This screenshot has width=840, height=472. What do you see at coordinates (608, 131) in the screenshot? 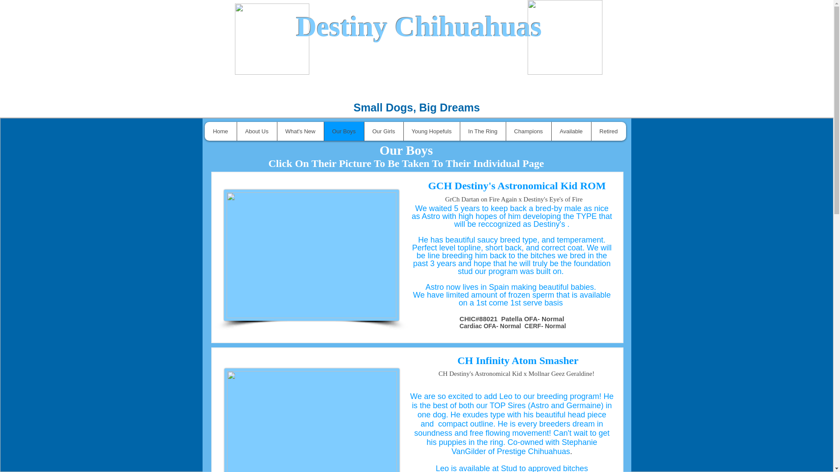
I see `Retired` at bounding box center [608, 131].